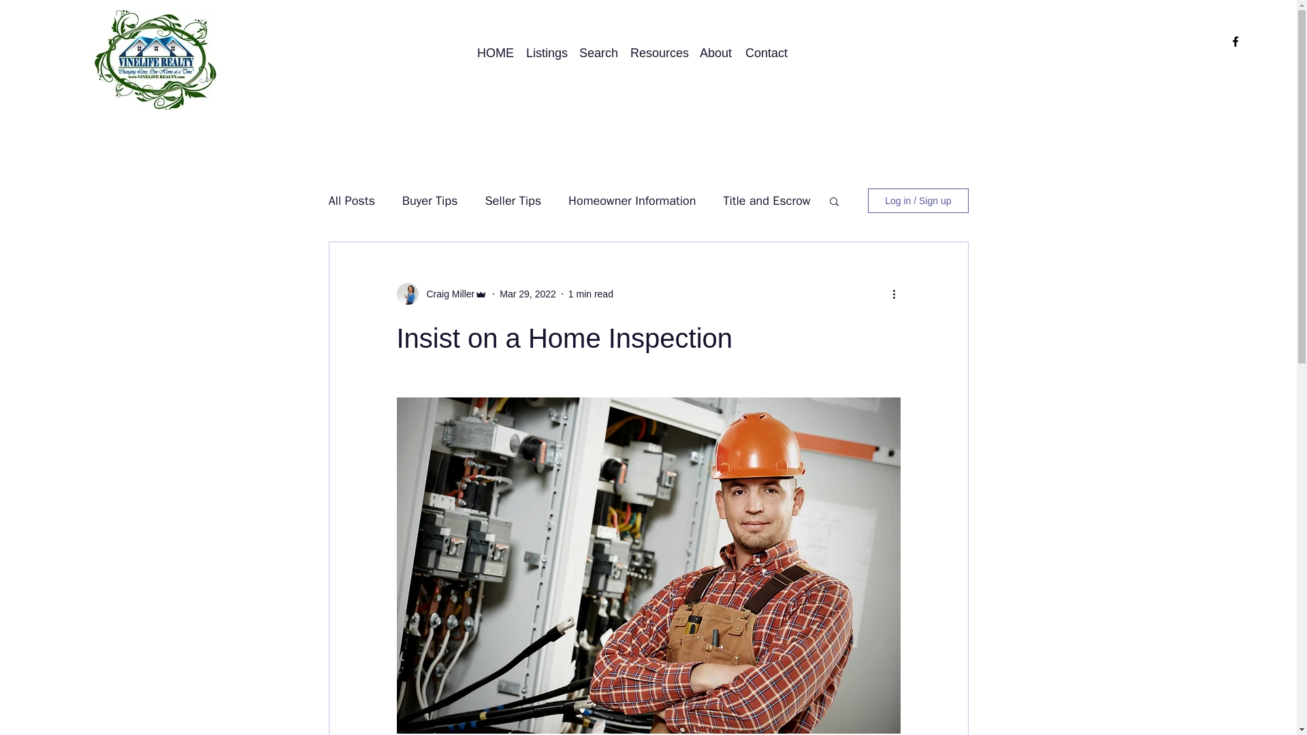  Describe the element at coordinates (545, 52) in the screenshot. I see `Listings` at that location.